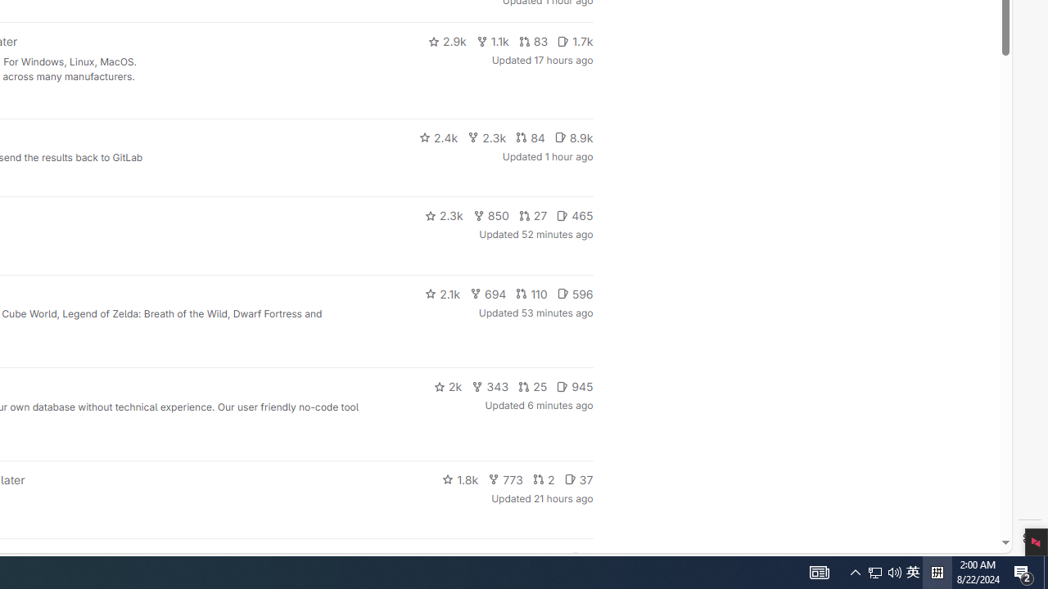 The width and height of the screenshot is (1048, 589). What do you see at coordinates (533, 216) in the screenshot?
I see `27` at bounding box center [533, 216].